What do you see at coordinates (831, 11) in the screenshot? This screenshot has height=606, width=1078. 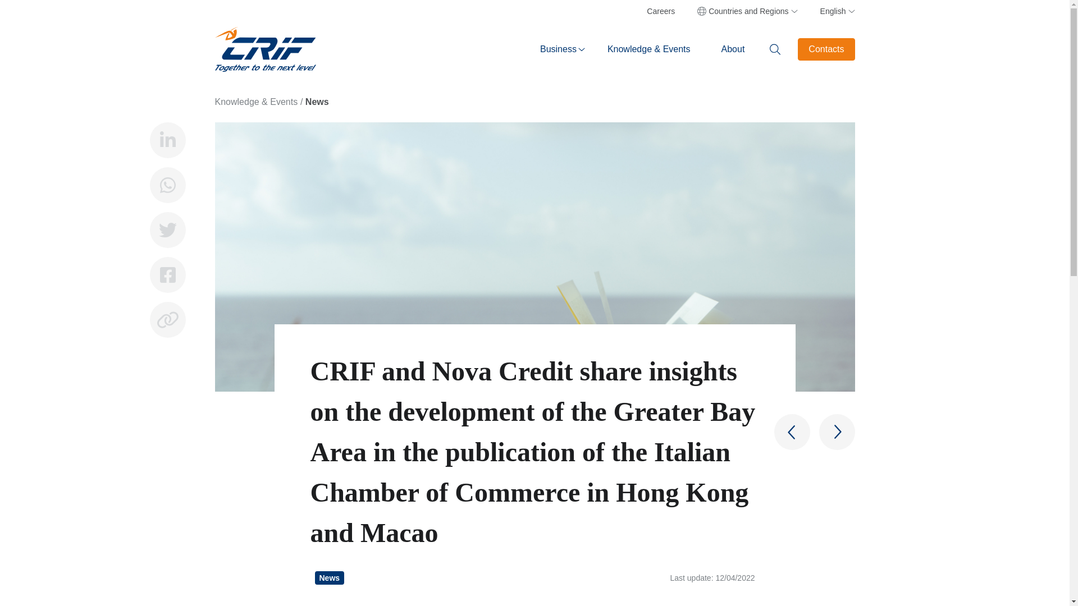 I see `English` at bounding box center [831, 11].